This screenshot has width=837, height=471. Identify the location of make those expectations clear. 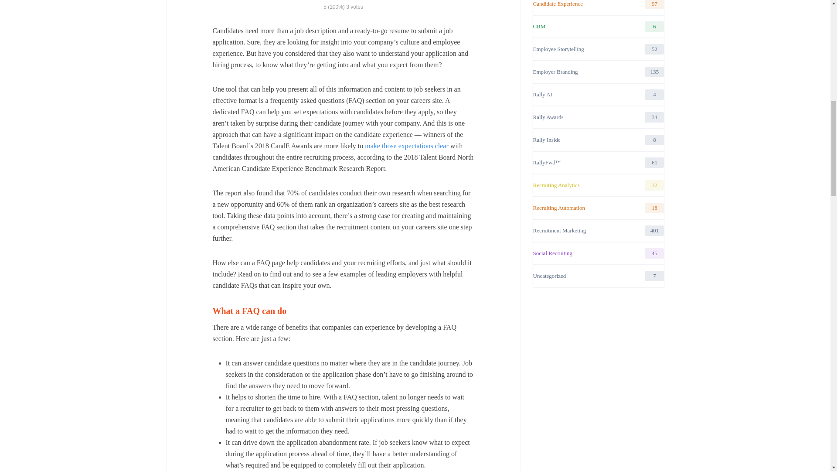
(406, 146).